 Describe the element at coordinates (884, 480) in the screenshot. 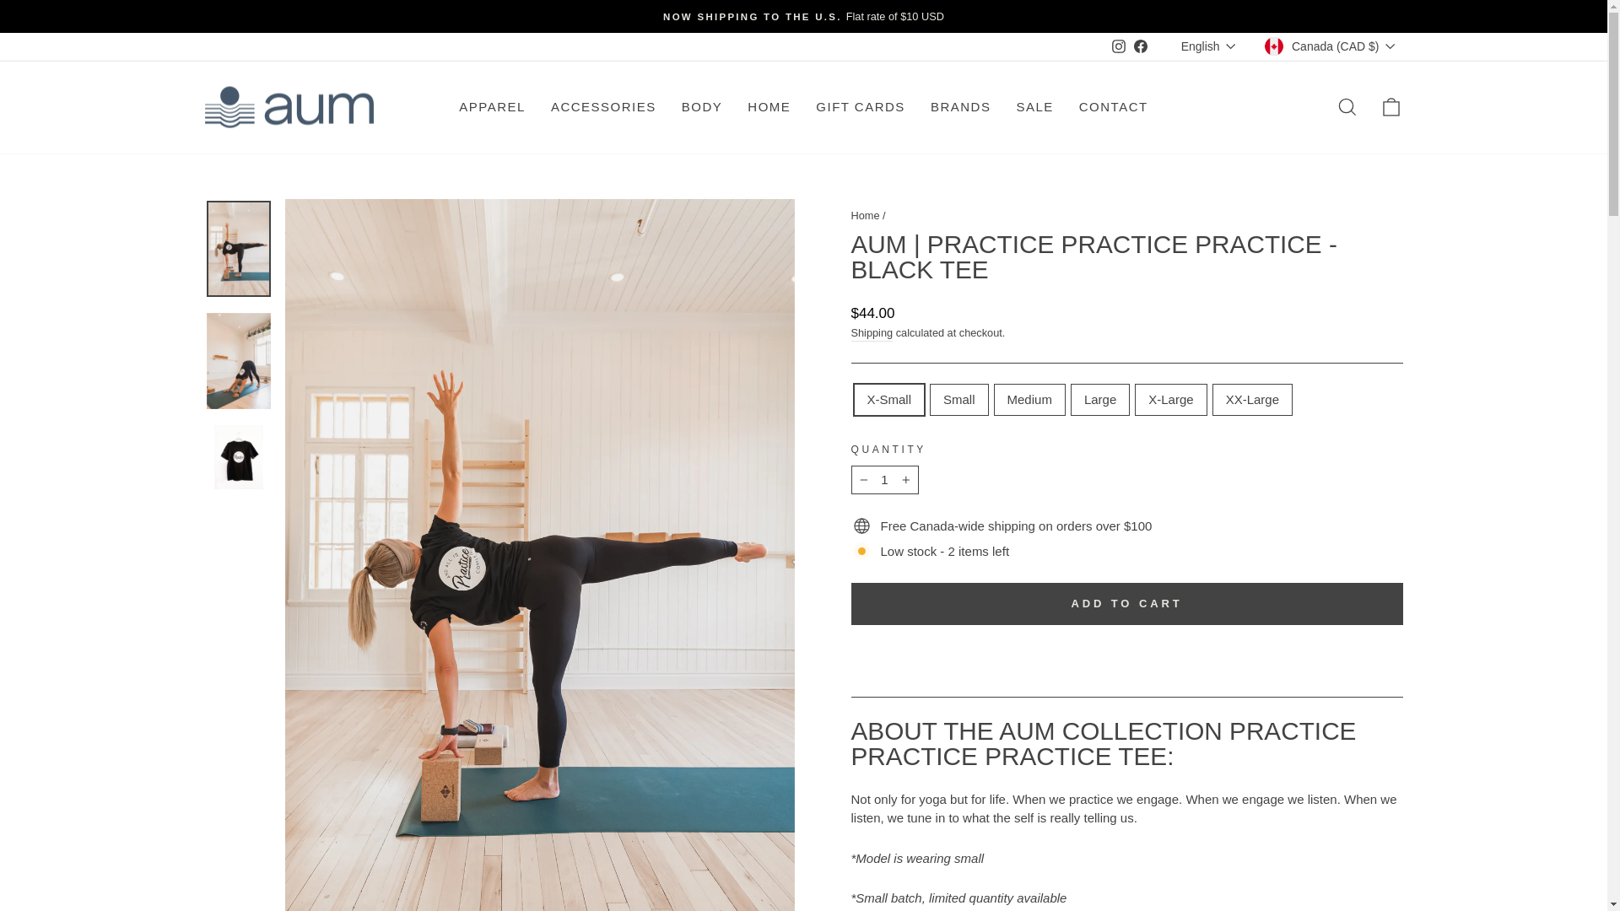

I see `1` at that location.